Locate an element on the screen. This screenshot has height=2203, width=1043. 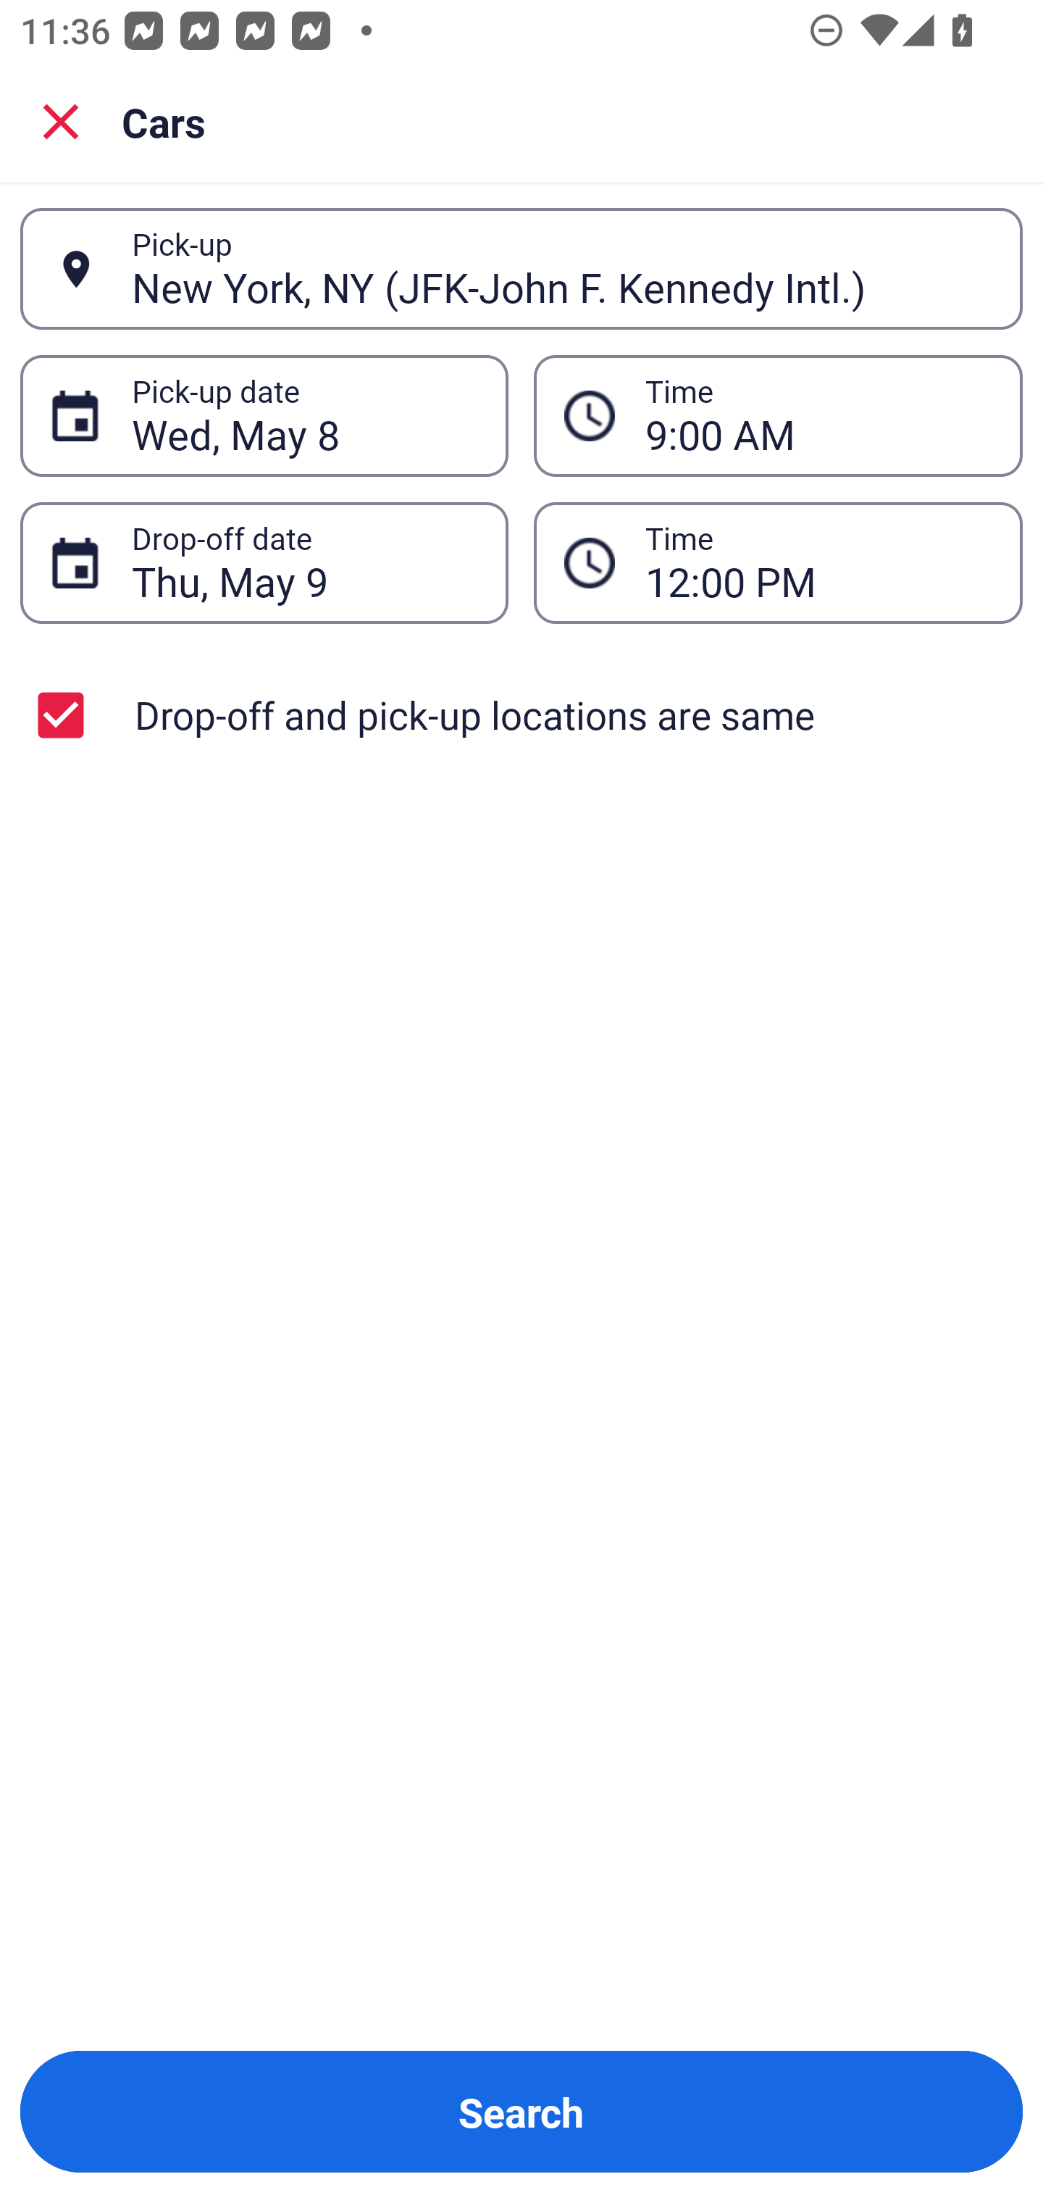
Close search screen is located at coordinates (61, 120).